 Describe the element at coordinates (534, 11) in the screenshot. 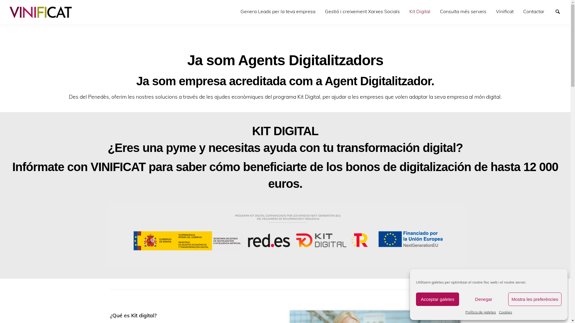

I see `Contactar` at that location.